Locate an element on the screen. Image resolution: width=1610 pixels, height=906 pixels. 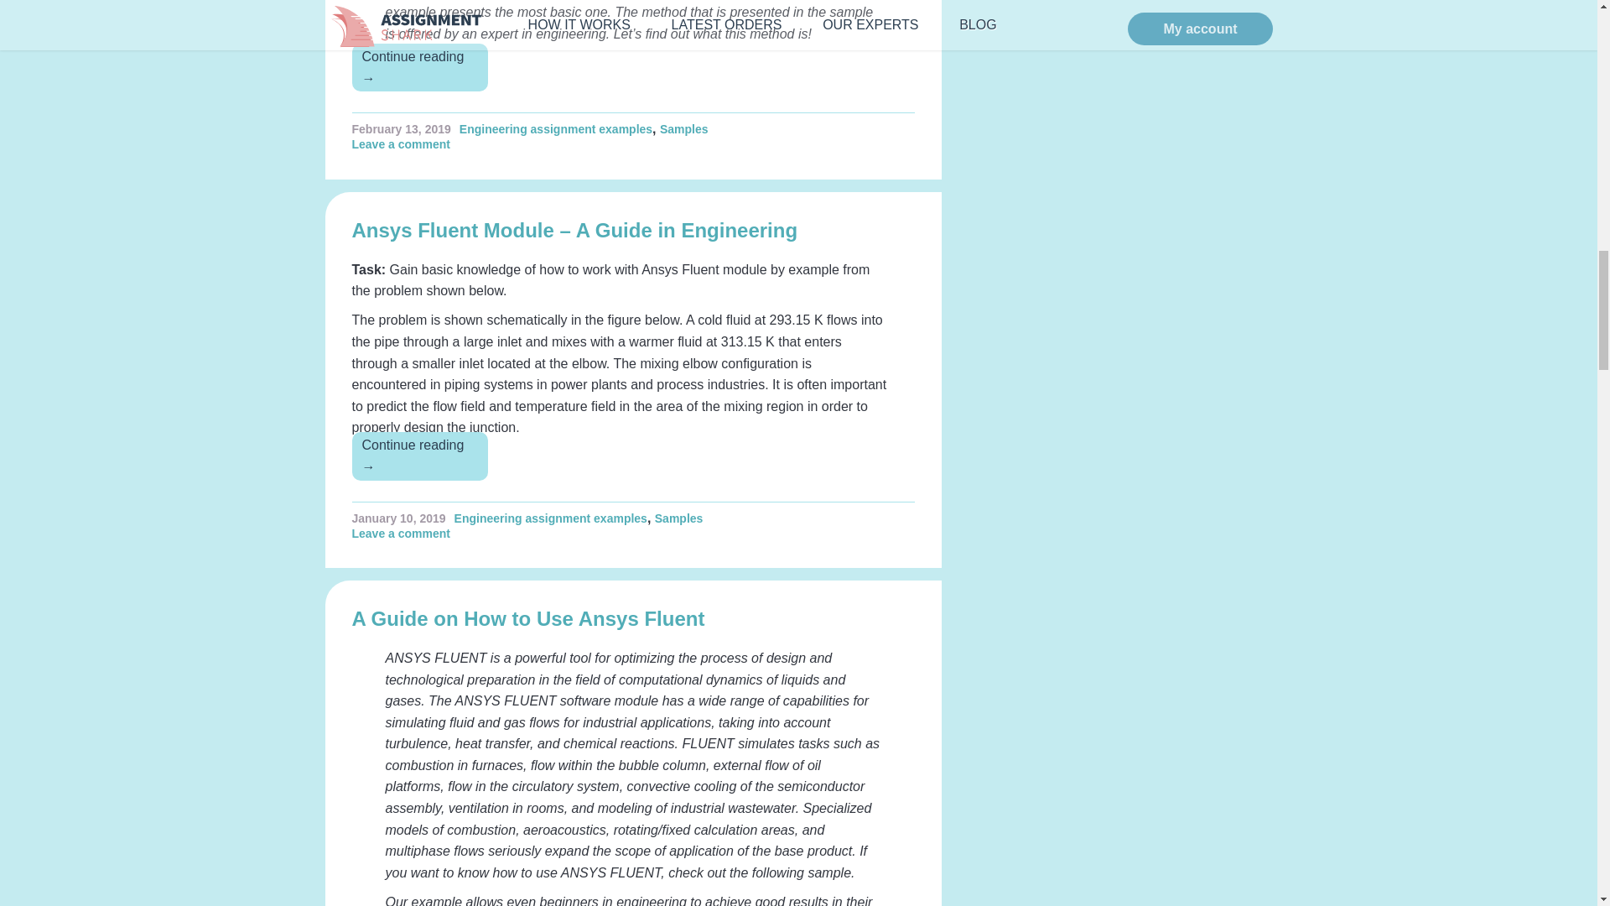
Leave a comment is located at coordinates (406, 533).